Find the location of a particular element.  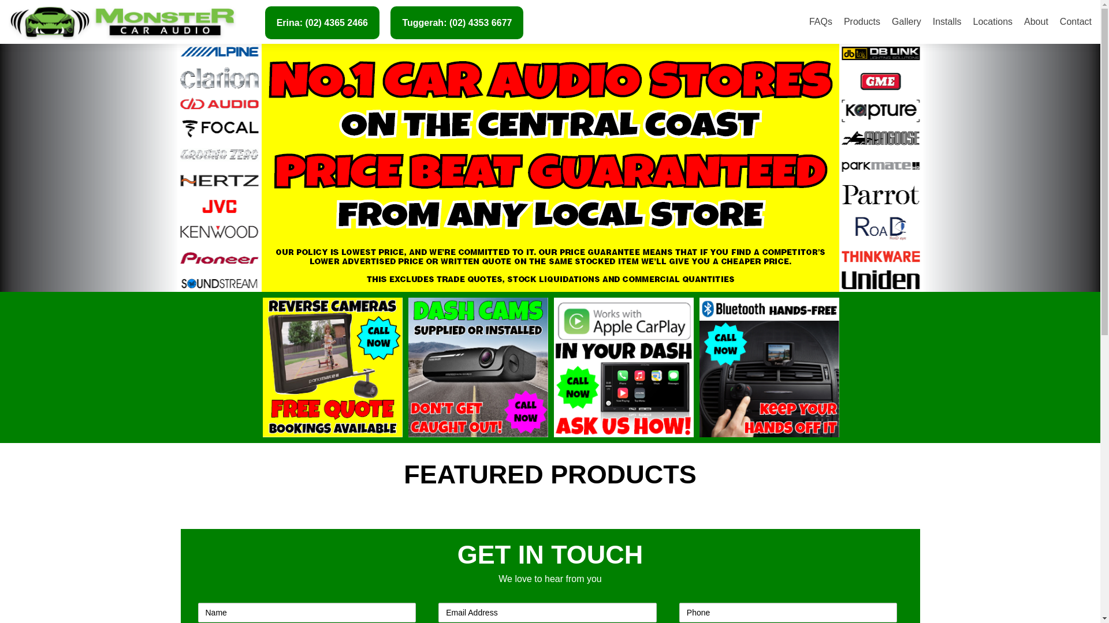

Installs is located at coordinates (947, 22).